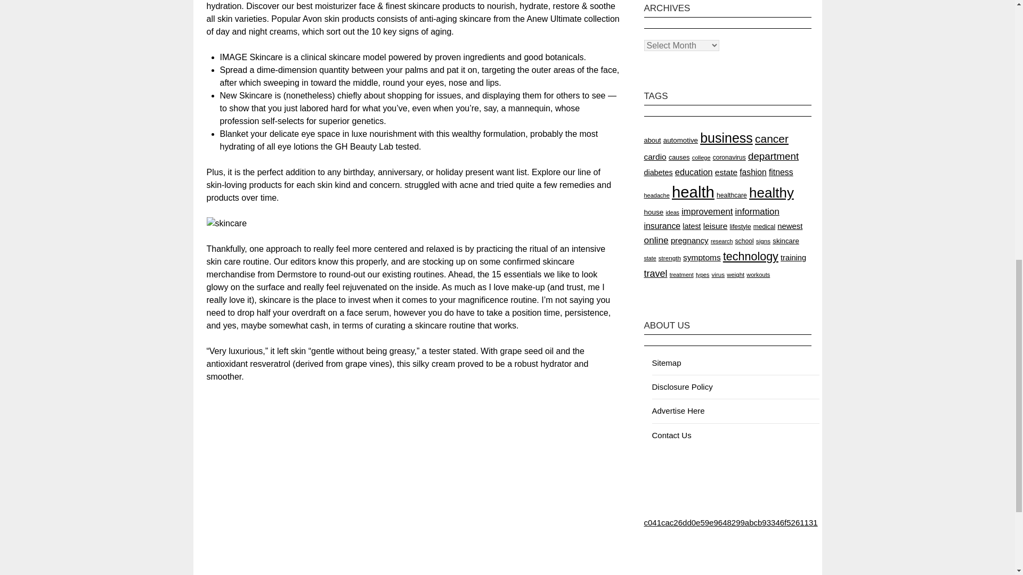  I want to click on health, so click(693, 192).